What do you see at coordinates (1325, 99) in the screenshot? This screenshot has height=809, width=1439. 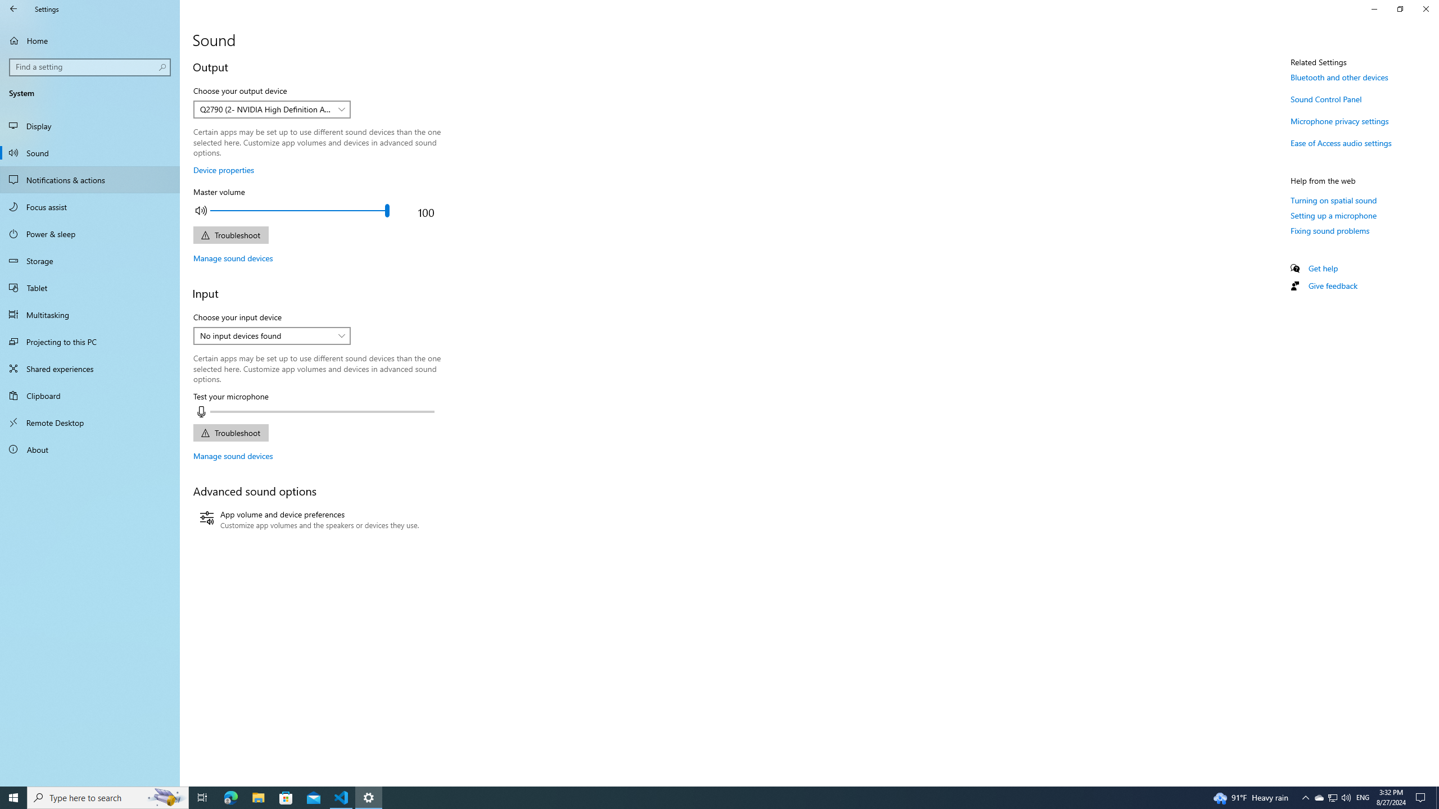 I see `Sound Control Panel` at bounding box center [1325, 99].